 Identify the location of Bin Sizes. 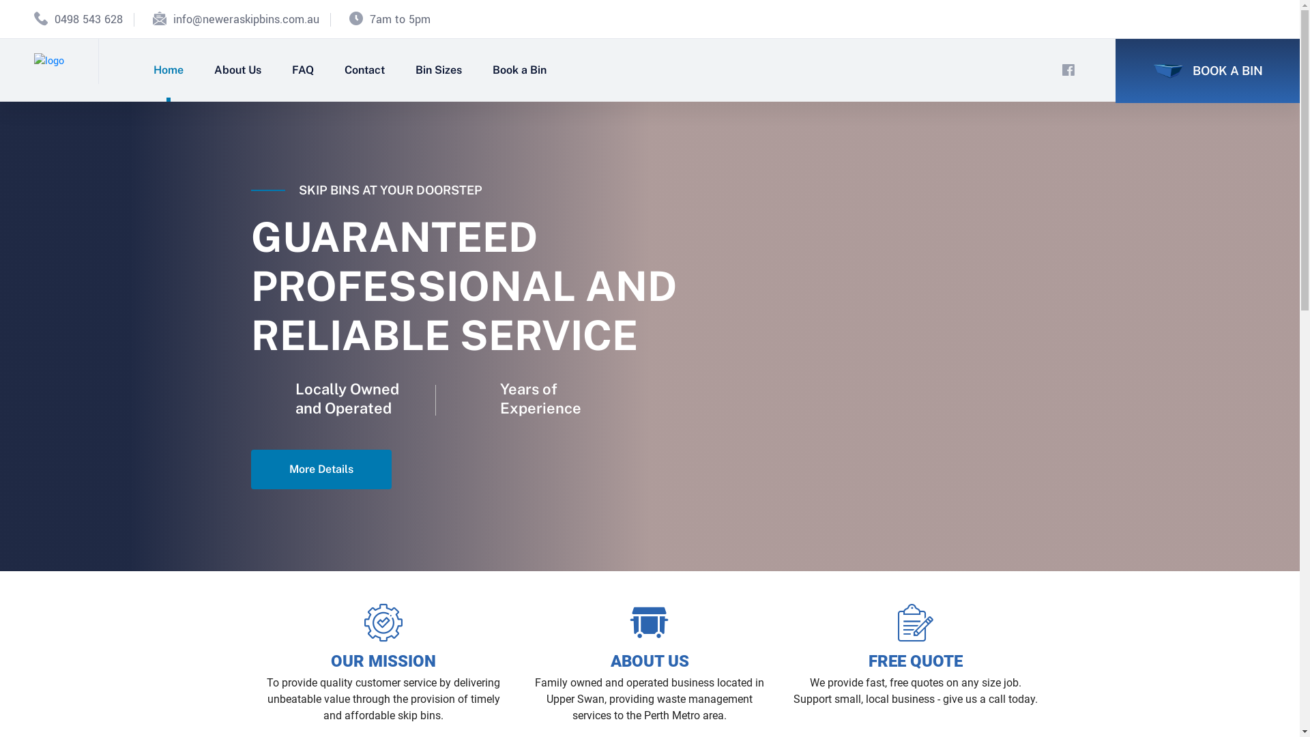
(439, 70).